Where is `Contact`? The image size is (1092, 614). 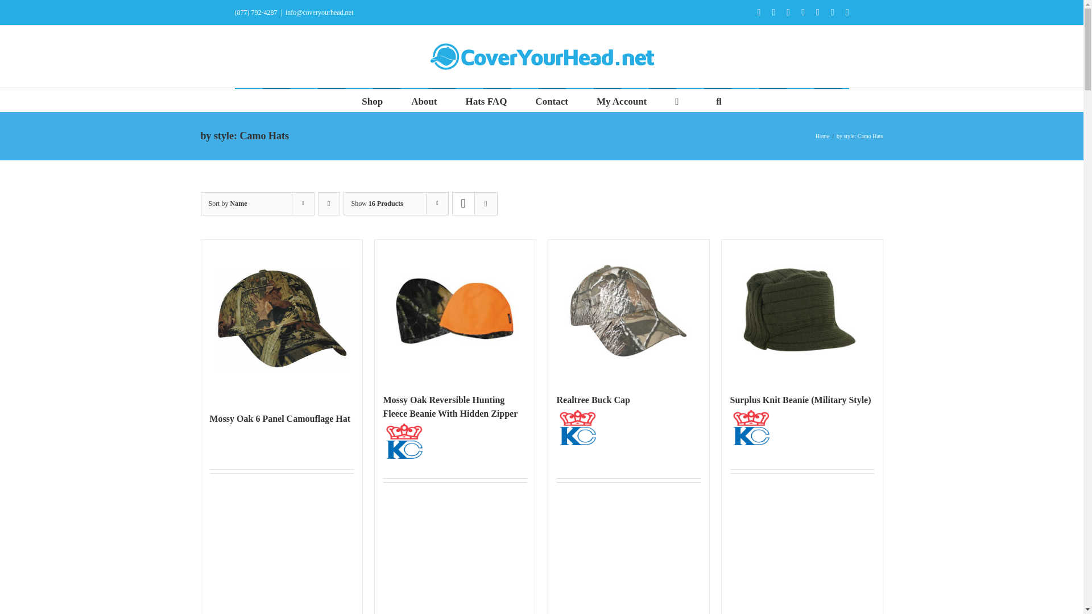 Contact is located at coordinates (551, 99).